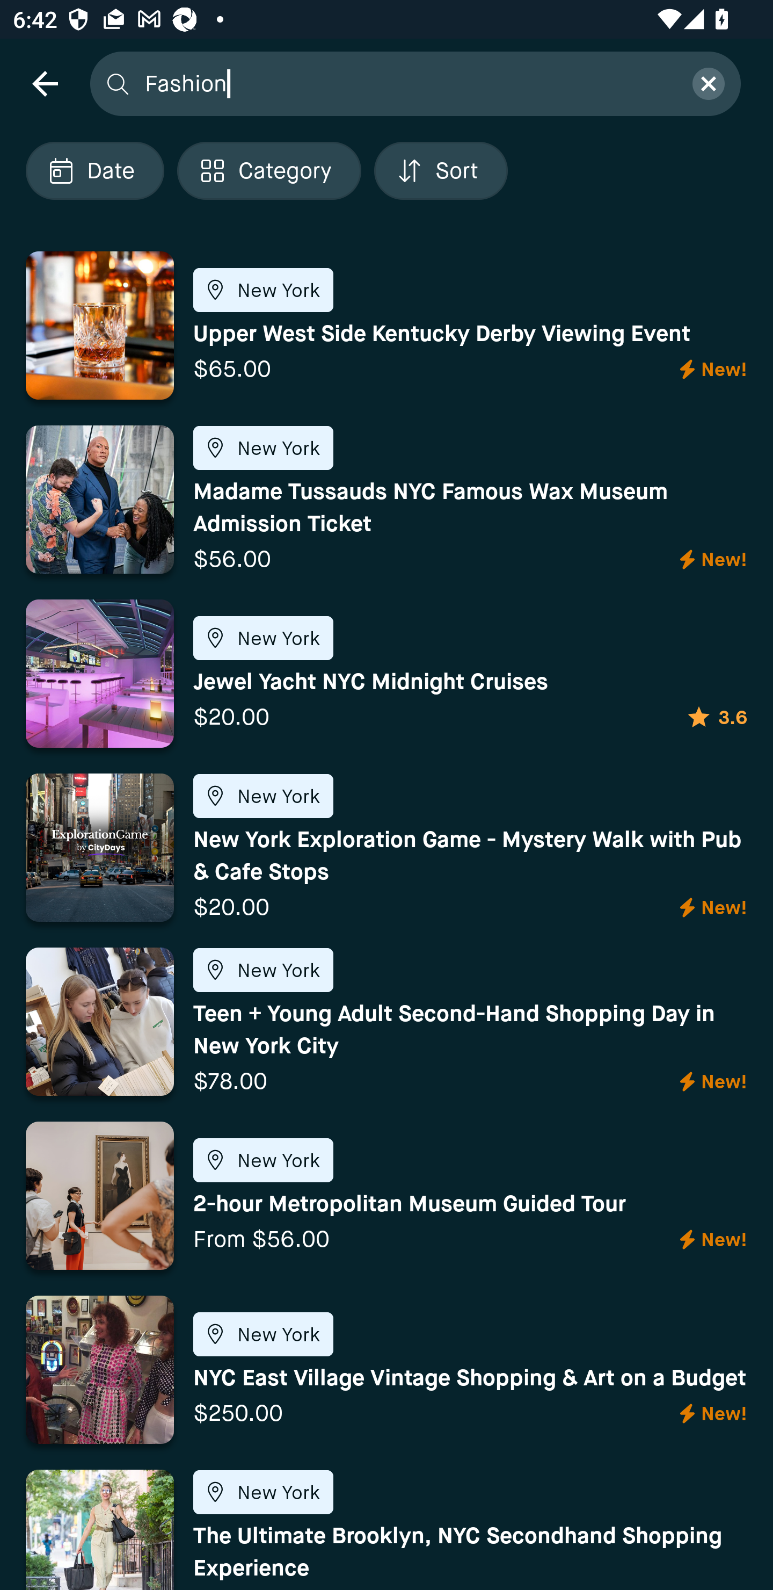 This screenshot has height=1590, width=773. Describe the element at coordinates (45, 83) in the screenshot. I see `navigation icon` at that location.